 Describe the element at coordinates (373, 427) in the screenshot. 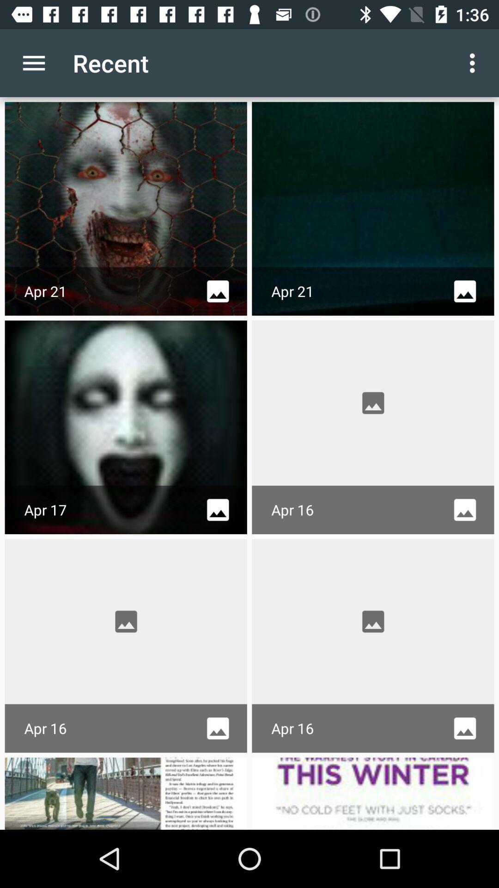

I see `choose second row second frame` at that location.